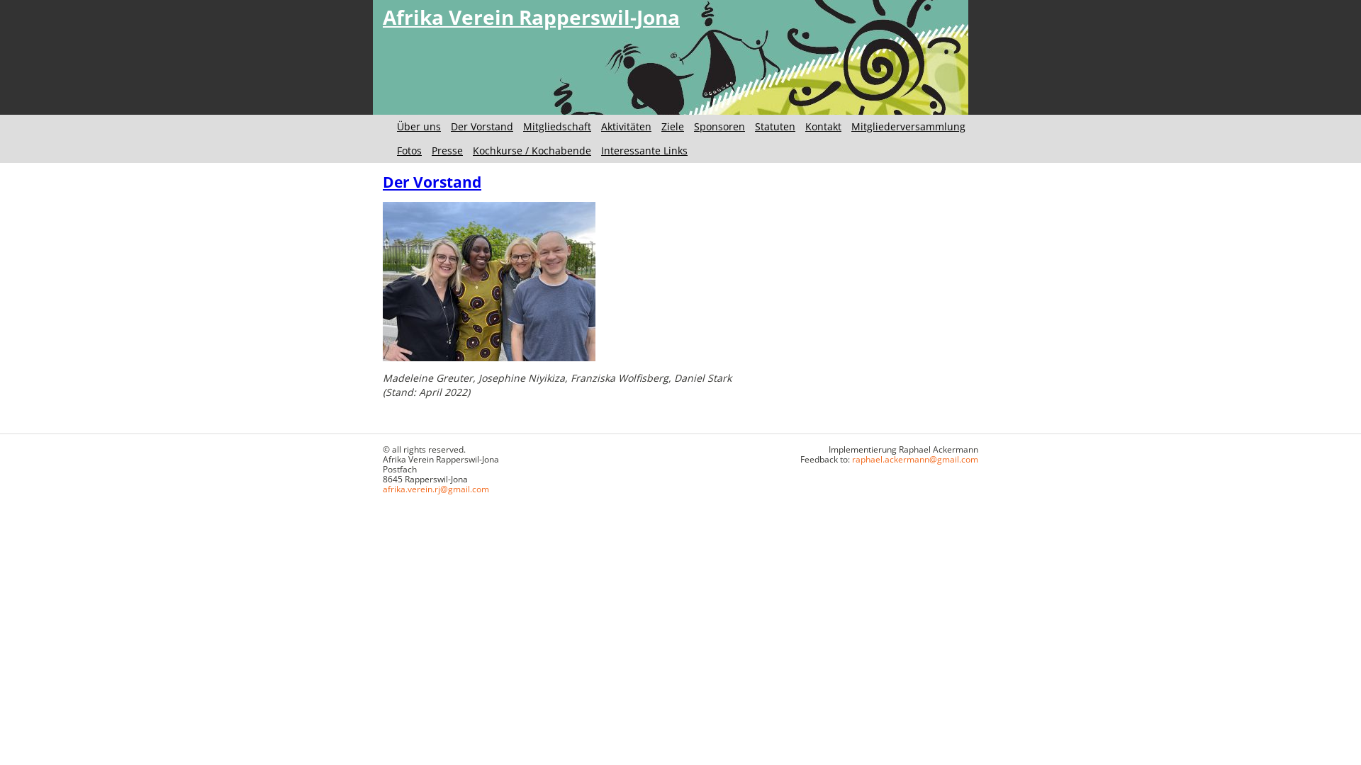 The height and width of the screenshot is (765, 1361). What do you see at coordinates (672, 126) in the screenshot?
I see `Ziele` at bounding box center [672, 126].